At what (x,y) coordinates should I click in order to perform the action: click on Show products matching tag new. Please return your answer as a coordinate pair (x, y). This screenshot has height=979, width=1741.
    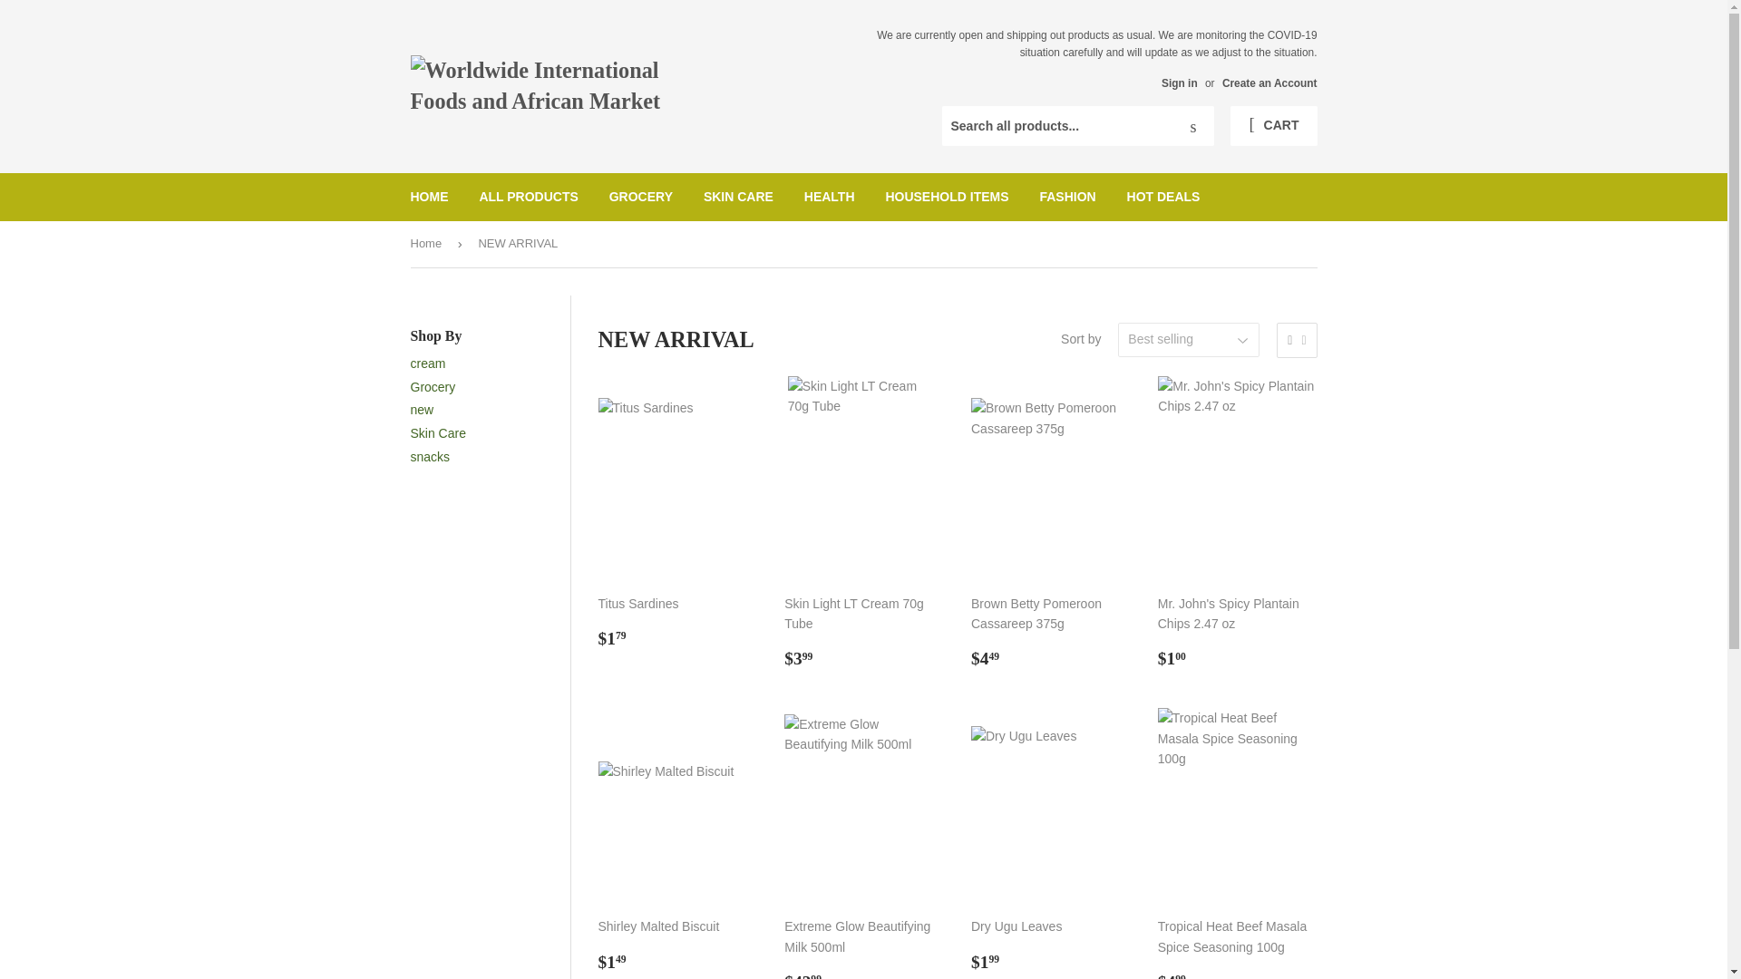
    Looking at the image, I should click on (421, 410).